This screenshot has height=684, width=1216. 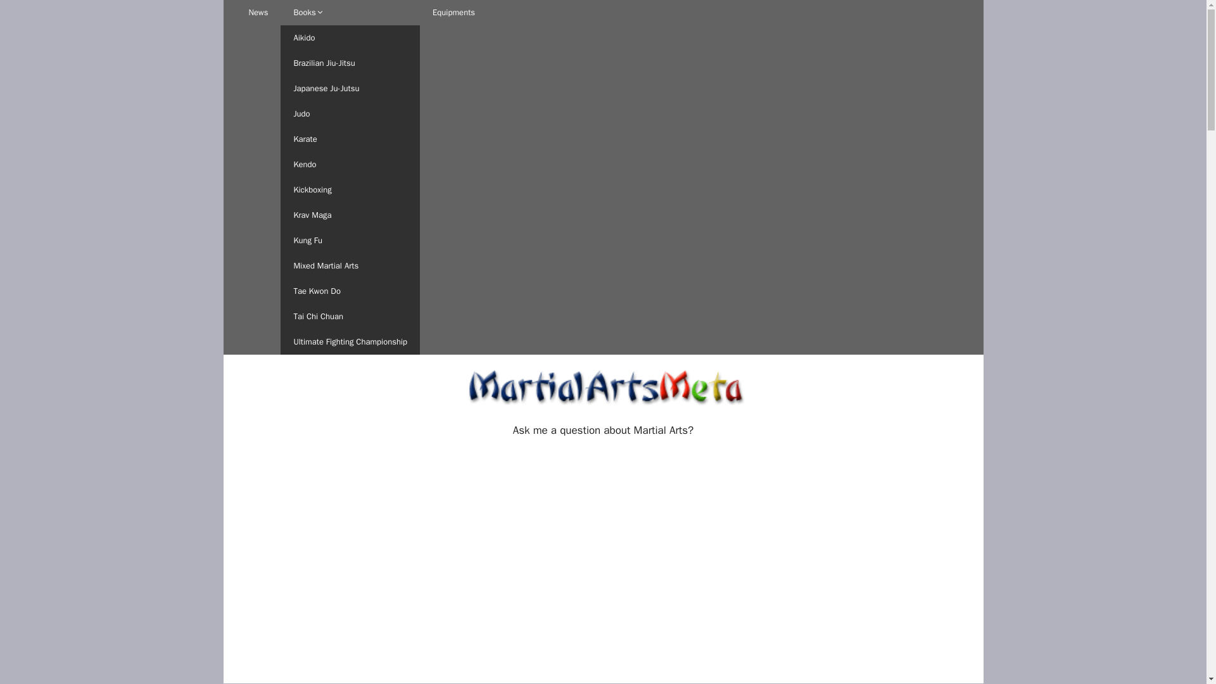 I want to click on Books, so click(x=350, y=13).